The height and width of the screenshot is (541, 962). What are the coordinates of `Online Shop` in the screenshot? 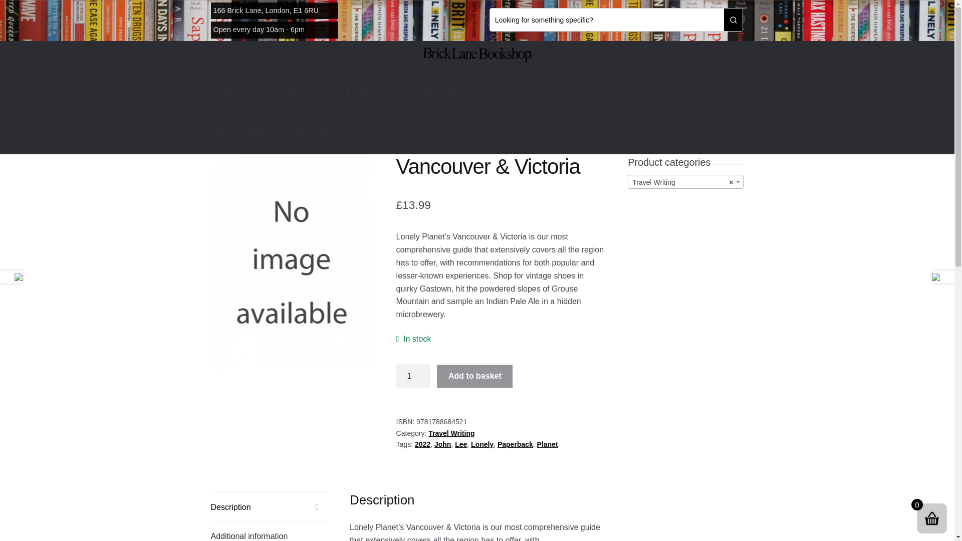 It's located at (238, 93).